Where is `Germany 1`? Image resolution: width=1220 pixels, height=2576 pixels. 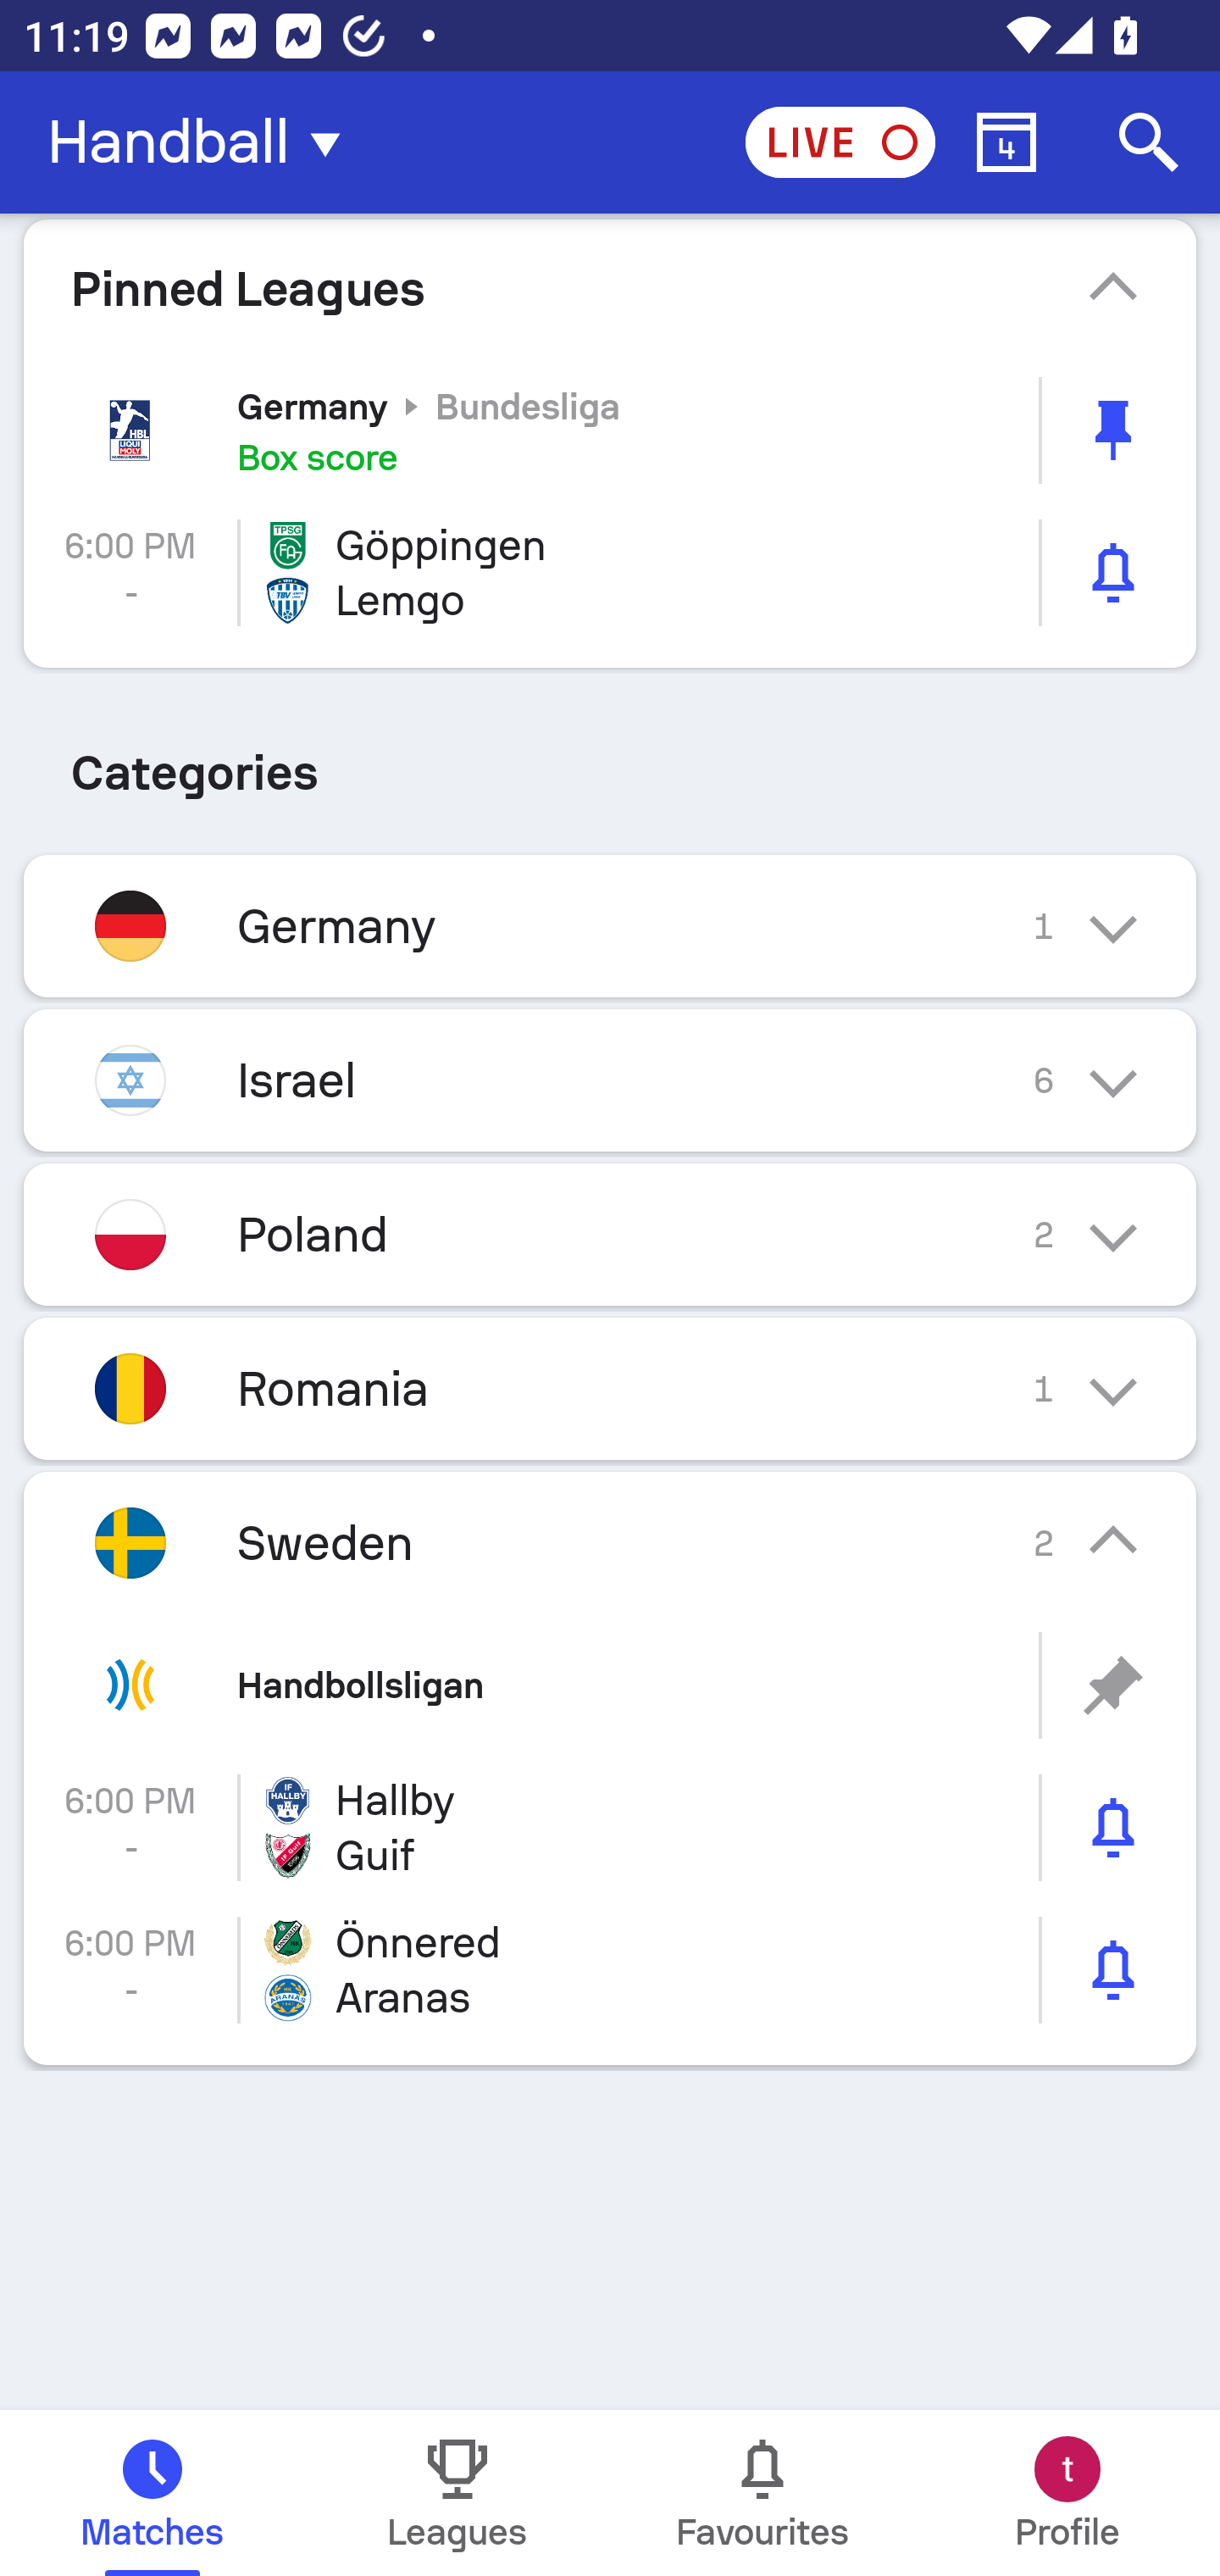 Germany 1 is located at coordinates (610, 925).